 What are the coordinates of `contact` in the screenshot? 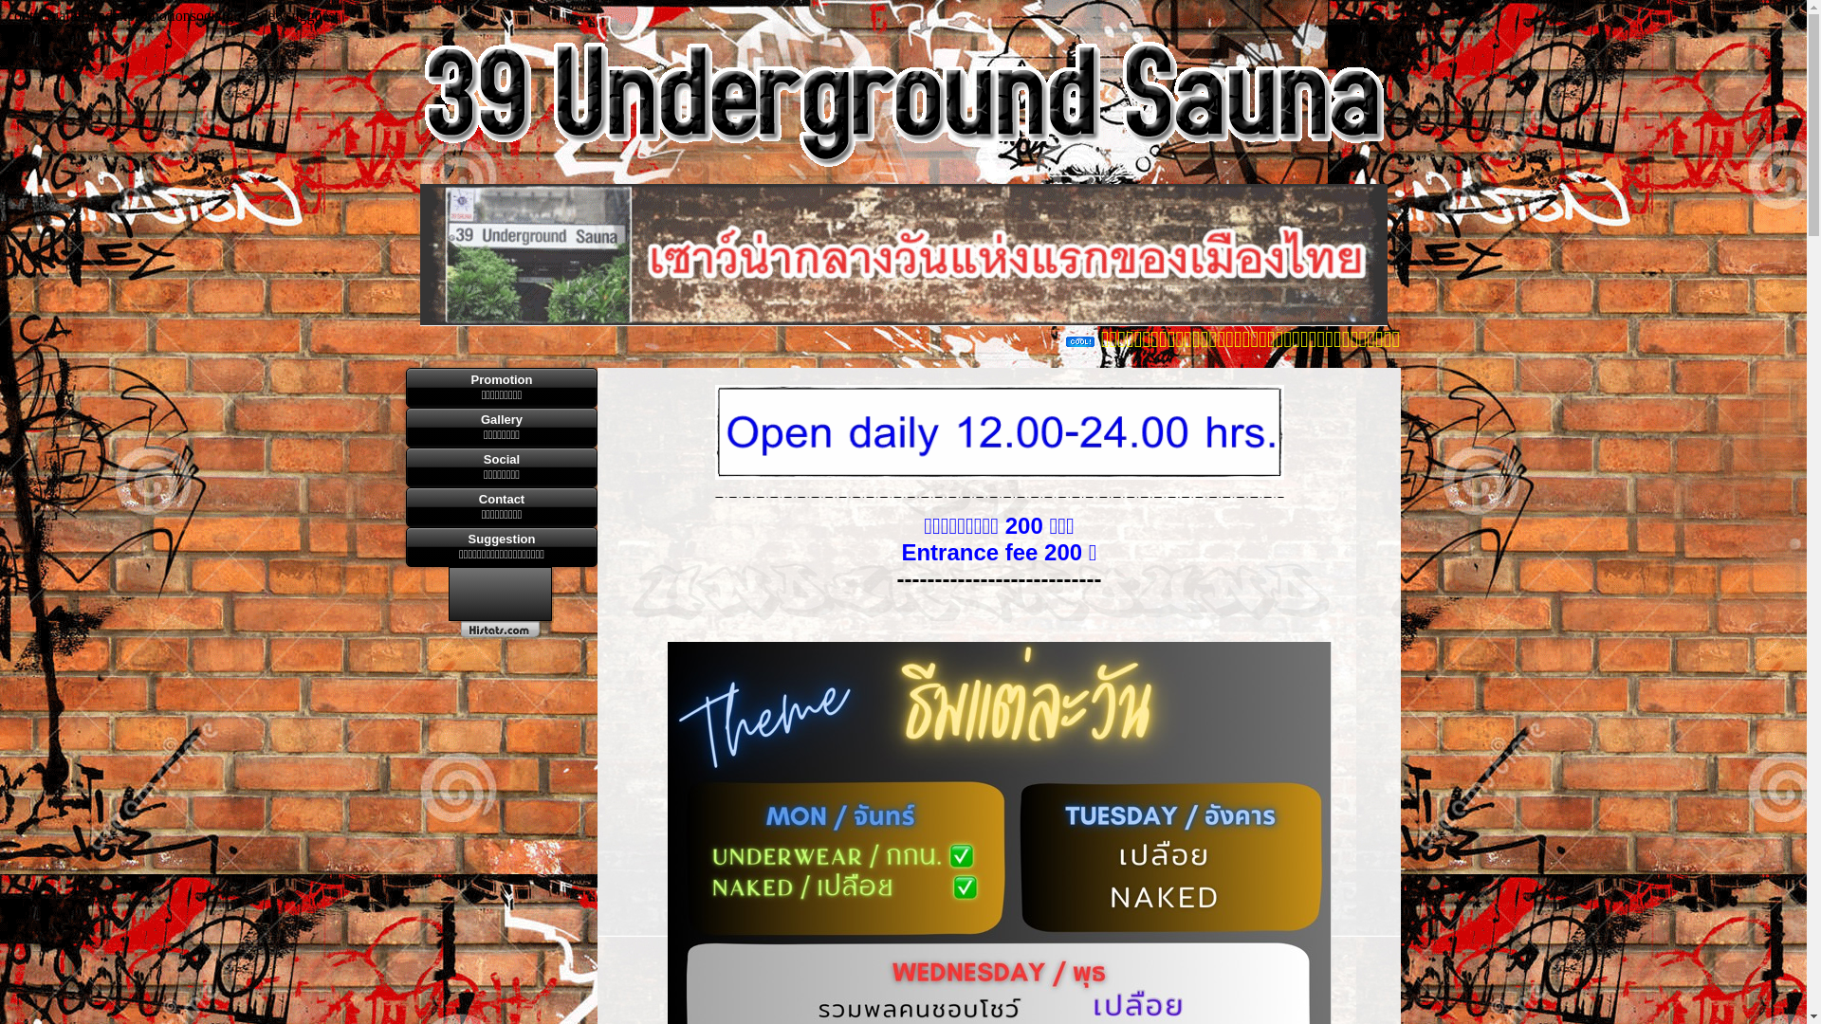 It's located at (29, 15).